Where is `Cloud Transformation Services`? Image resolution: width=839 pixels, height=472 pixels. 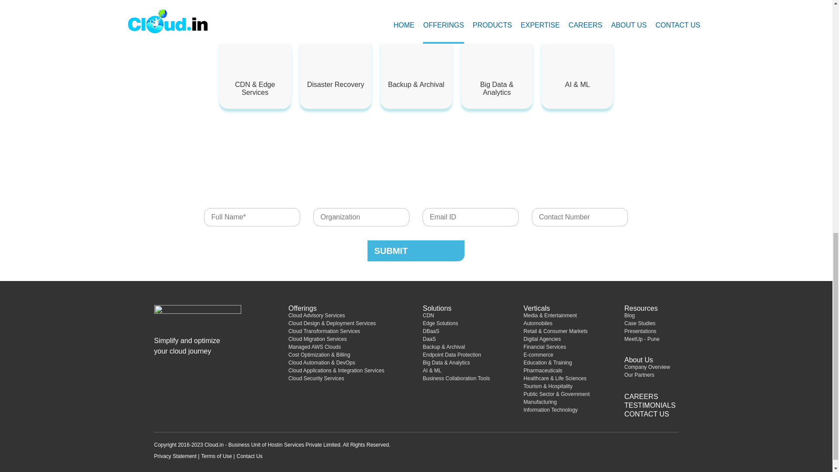 Cloud Transformation Services is located at coordinates (324, 331).